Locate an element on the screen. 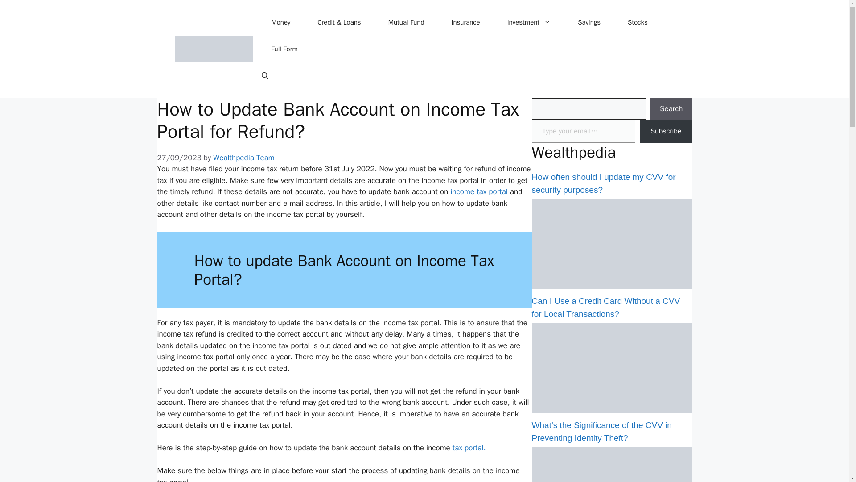 Image resolution: width=856 pixels, height=482 pixels. tax portal. is located at coordinates (469, 448).